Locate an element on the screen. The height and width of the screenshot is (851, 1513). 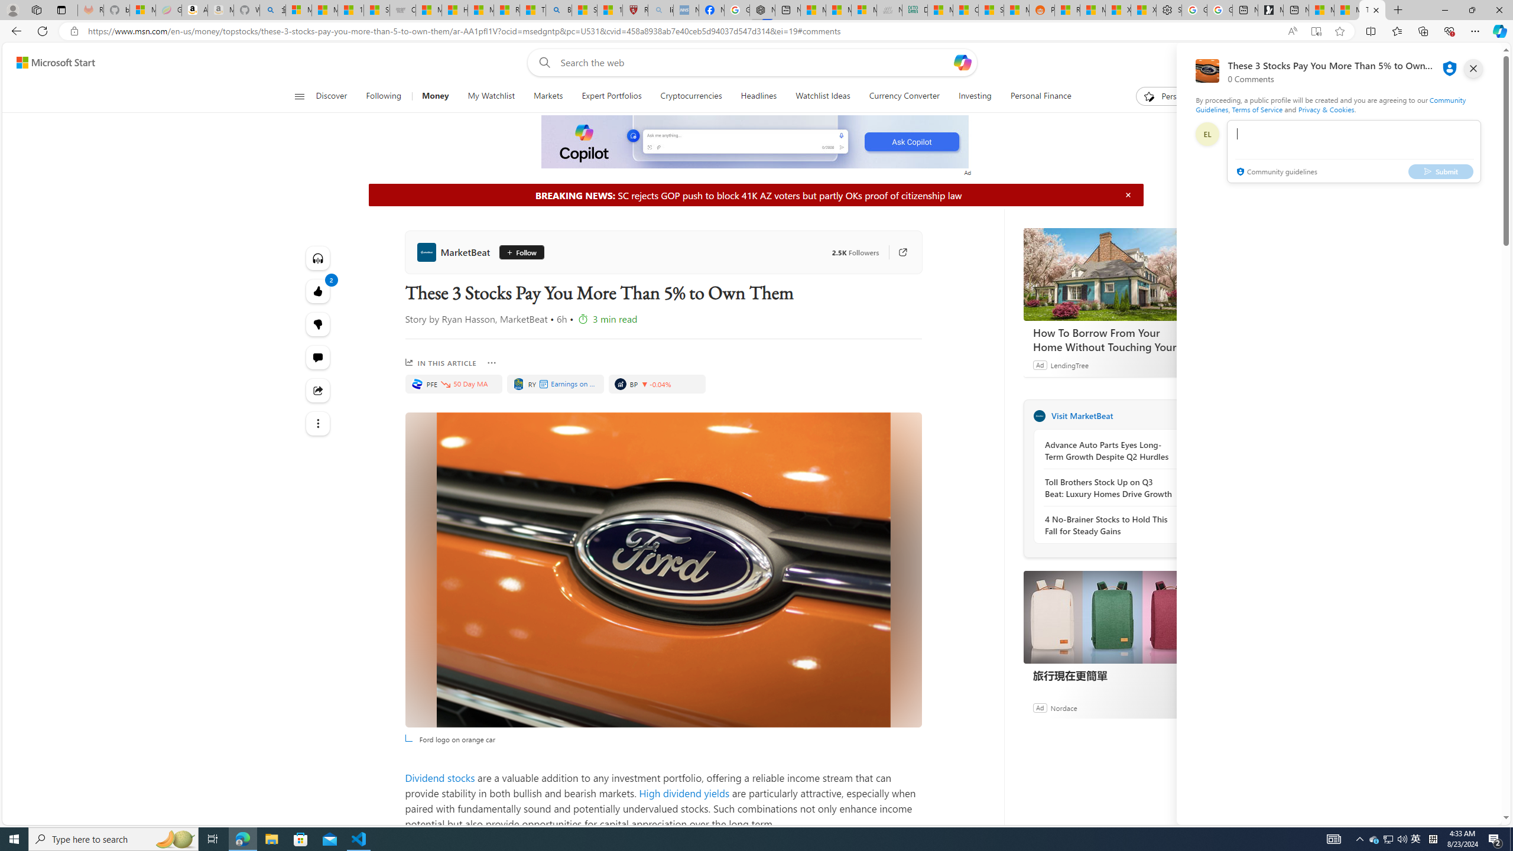
Open navigation menu is located at coordinates (298, 96).